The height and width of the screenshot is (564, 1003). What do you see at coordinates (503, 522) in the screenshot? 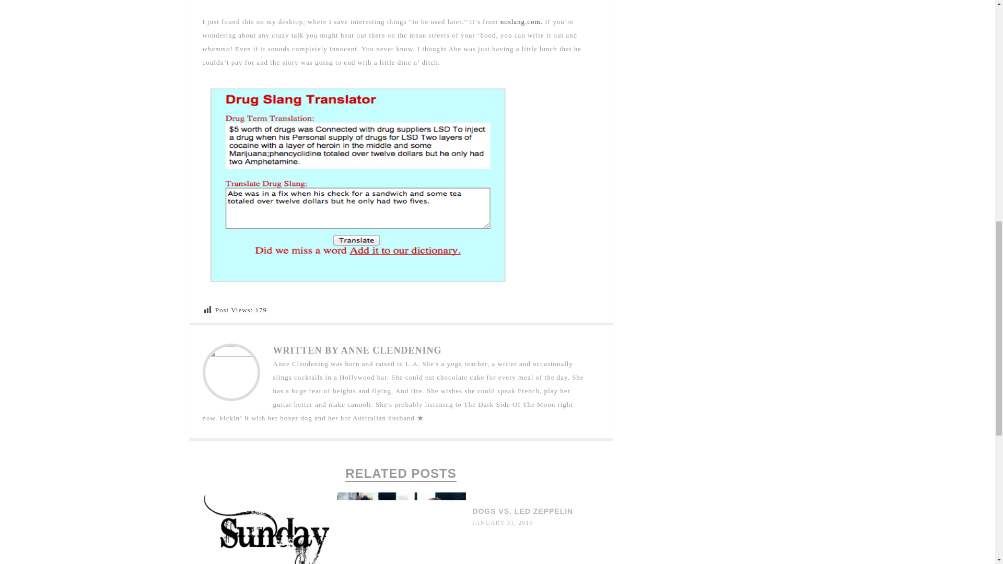
I see `JANUARY 31, 2016` at bounding box center [503, 522].